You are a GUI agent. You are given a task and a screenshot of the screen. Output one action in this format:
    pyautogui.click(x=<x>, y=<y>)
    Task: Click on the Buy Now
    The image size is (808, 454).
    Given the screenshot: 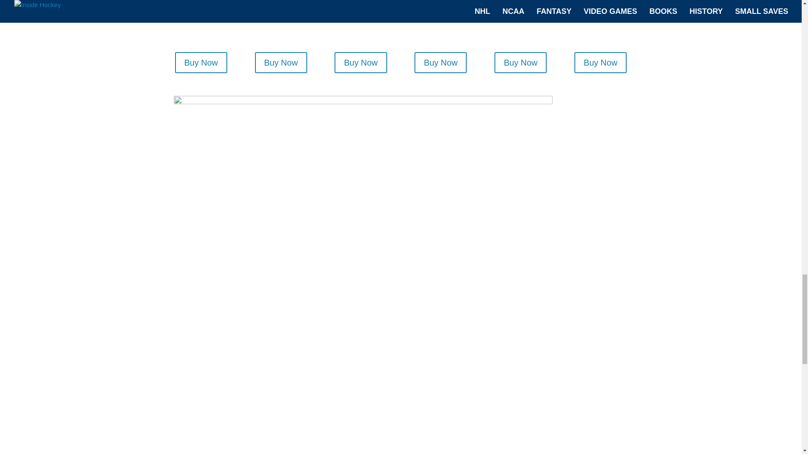 What is the action you would take?
    pyautogui.click(x=201, y=62)
    